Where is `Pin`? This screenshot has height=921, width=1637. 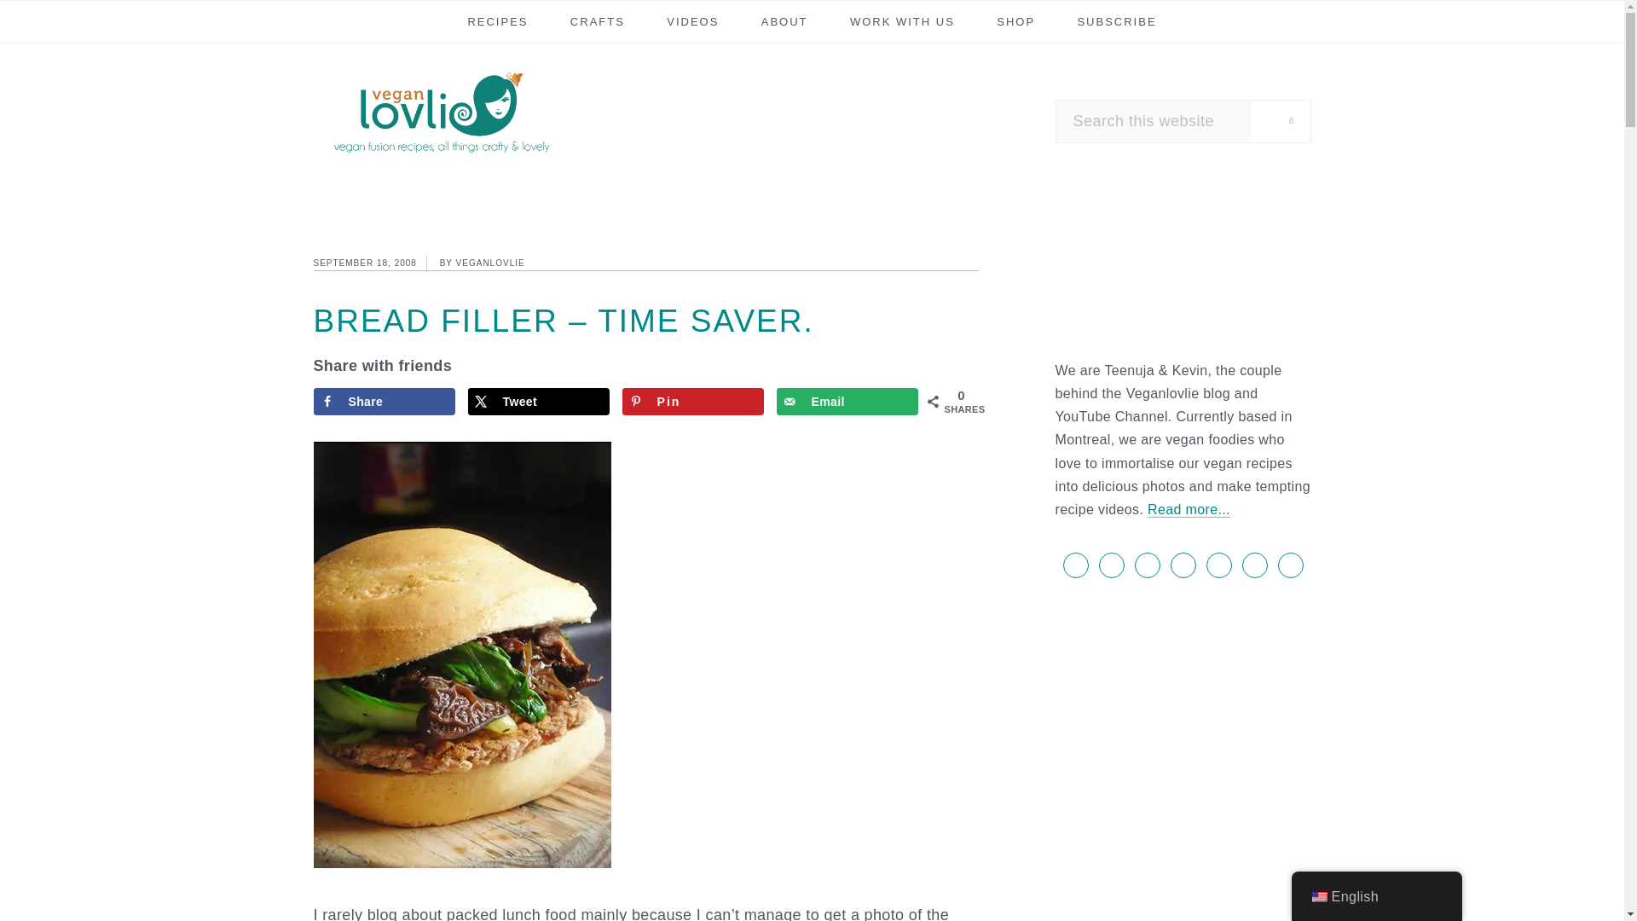
Pin is located at coordinates (692, 401).